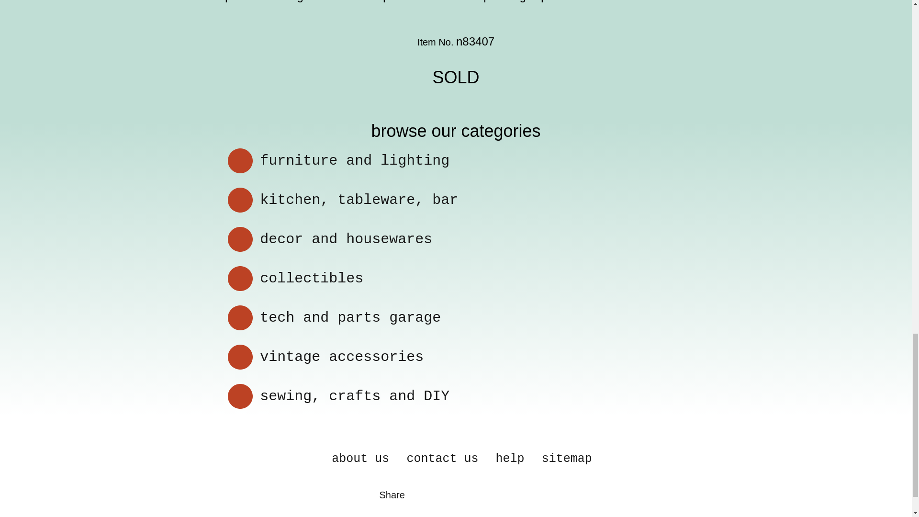  What do you see at coordinates (354, 396) in the screenshot?
I see `sewing, crafts and DIY` at bounding box center [354, 396].